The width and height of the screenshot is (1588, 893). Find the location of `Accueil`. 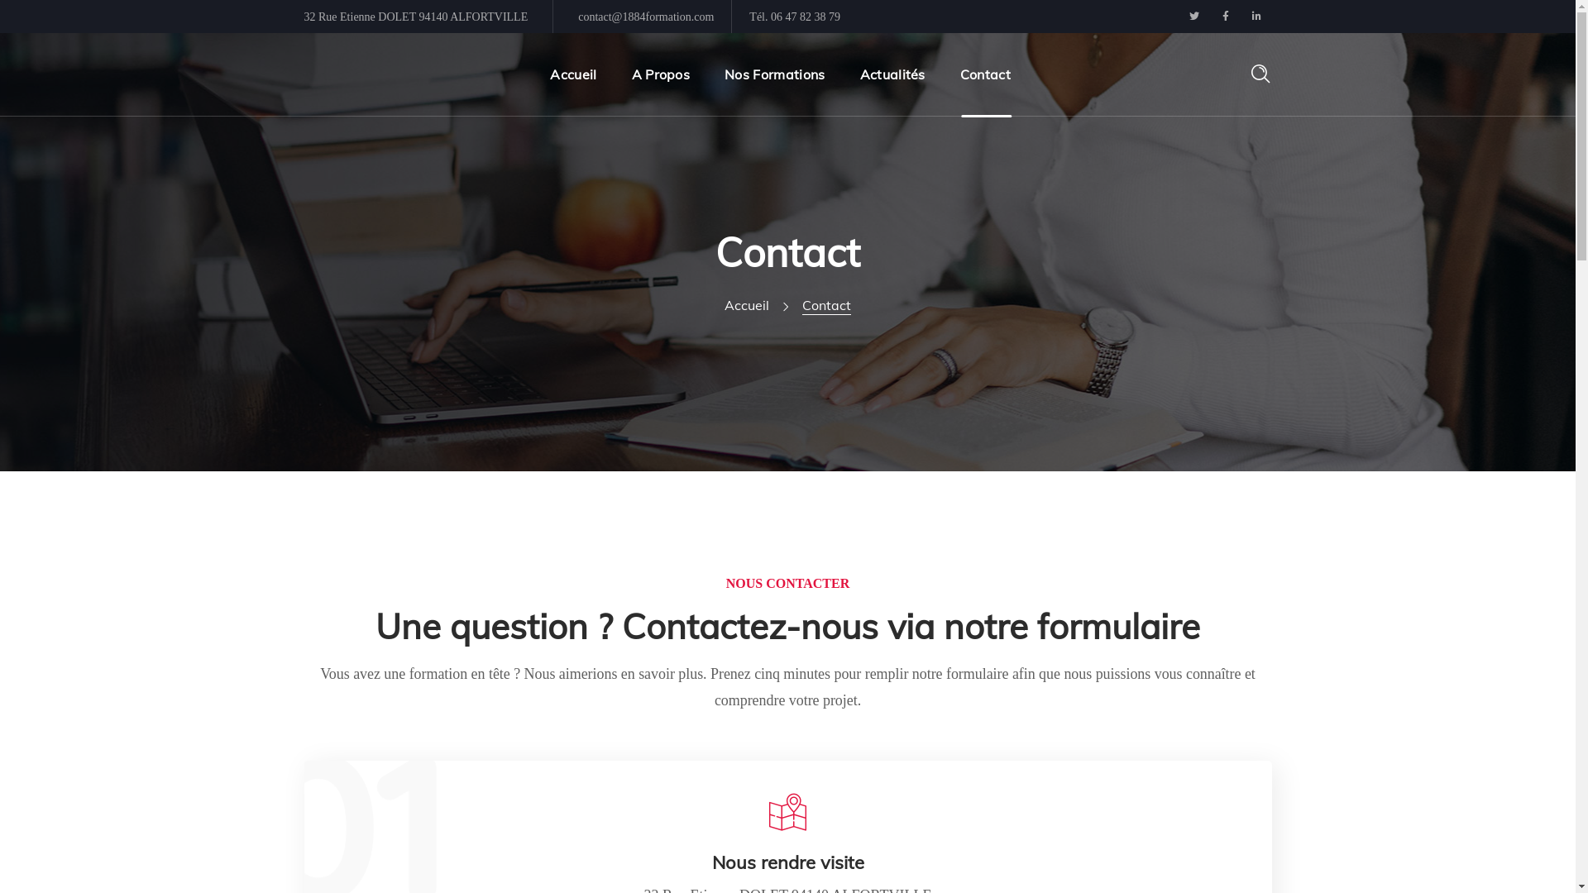

Accueil is located at coordinates (747, 305).